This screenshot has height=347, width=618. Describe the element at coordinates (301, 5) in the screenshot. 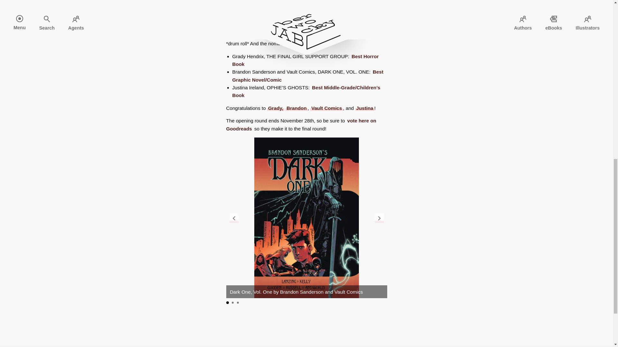

I see `annual Choice Awards,` at that location.